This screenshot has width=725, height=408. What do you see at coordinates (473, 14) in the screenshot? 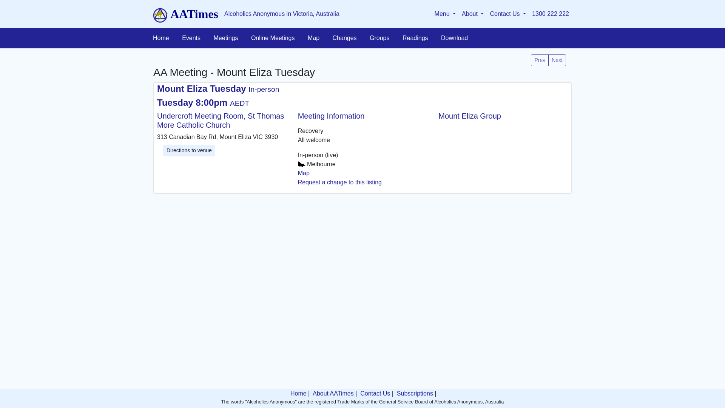
I see `About` at bounding box center [473, 14].